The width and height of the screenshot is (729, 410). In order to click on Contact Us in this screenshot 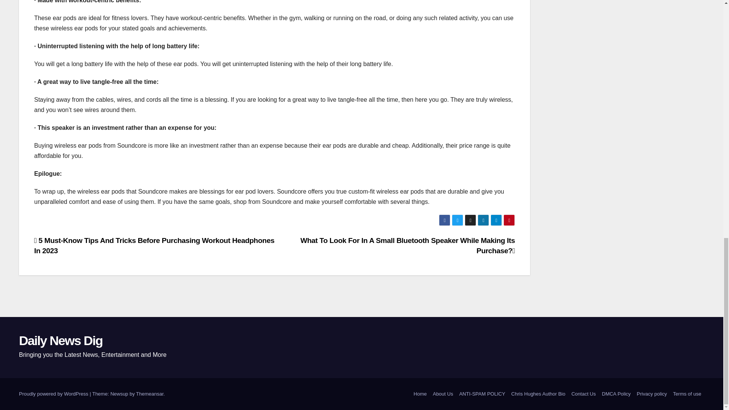, I will do `click(583, 394)`.